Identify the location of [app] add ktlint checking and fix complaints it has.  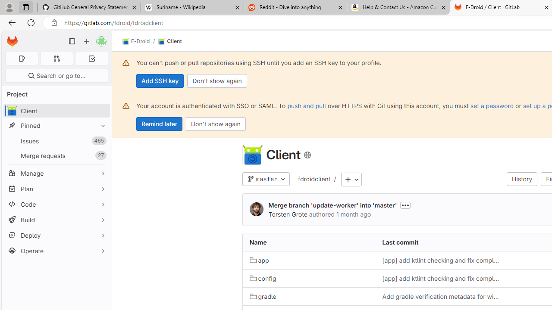
(442, 278).